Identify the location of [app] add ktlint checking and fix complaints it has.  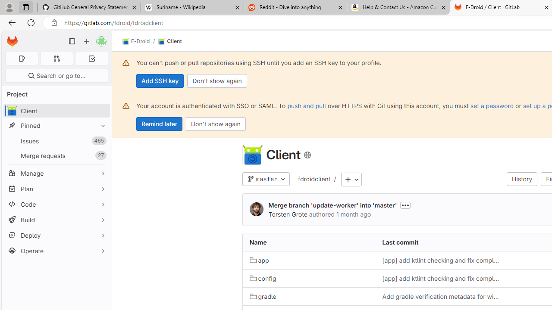
(442, 278).